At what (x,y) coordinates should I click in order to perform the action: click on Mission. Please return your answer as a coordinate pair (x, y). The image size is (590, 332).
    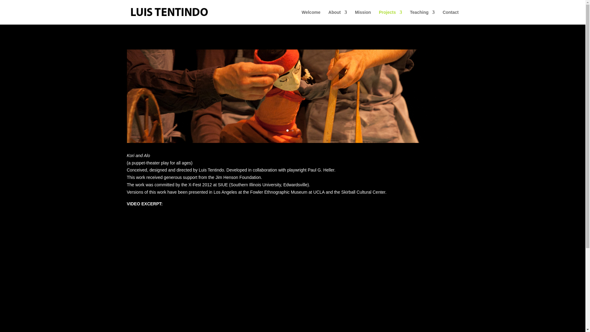
    Looking at the image, I should click on (363, 17).